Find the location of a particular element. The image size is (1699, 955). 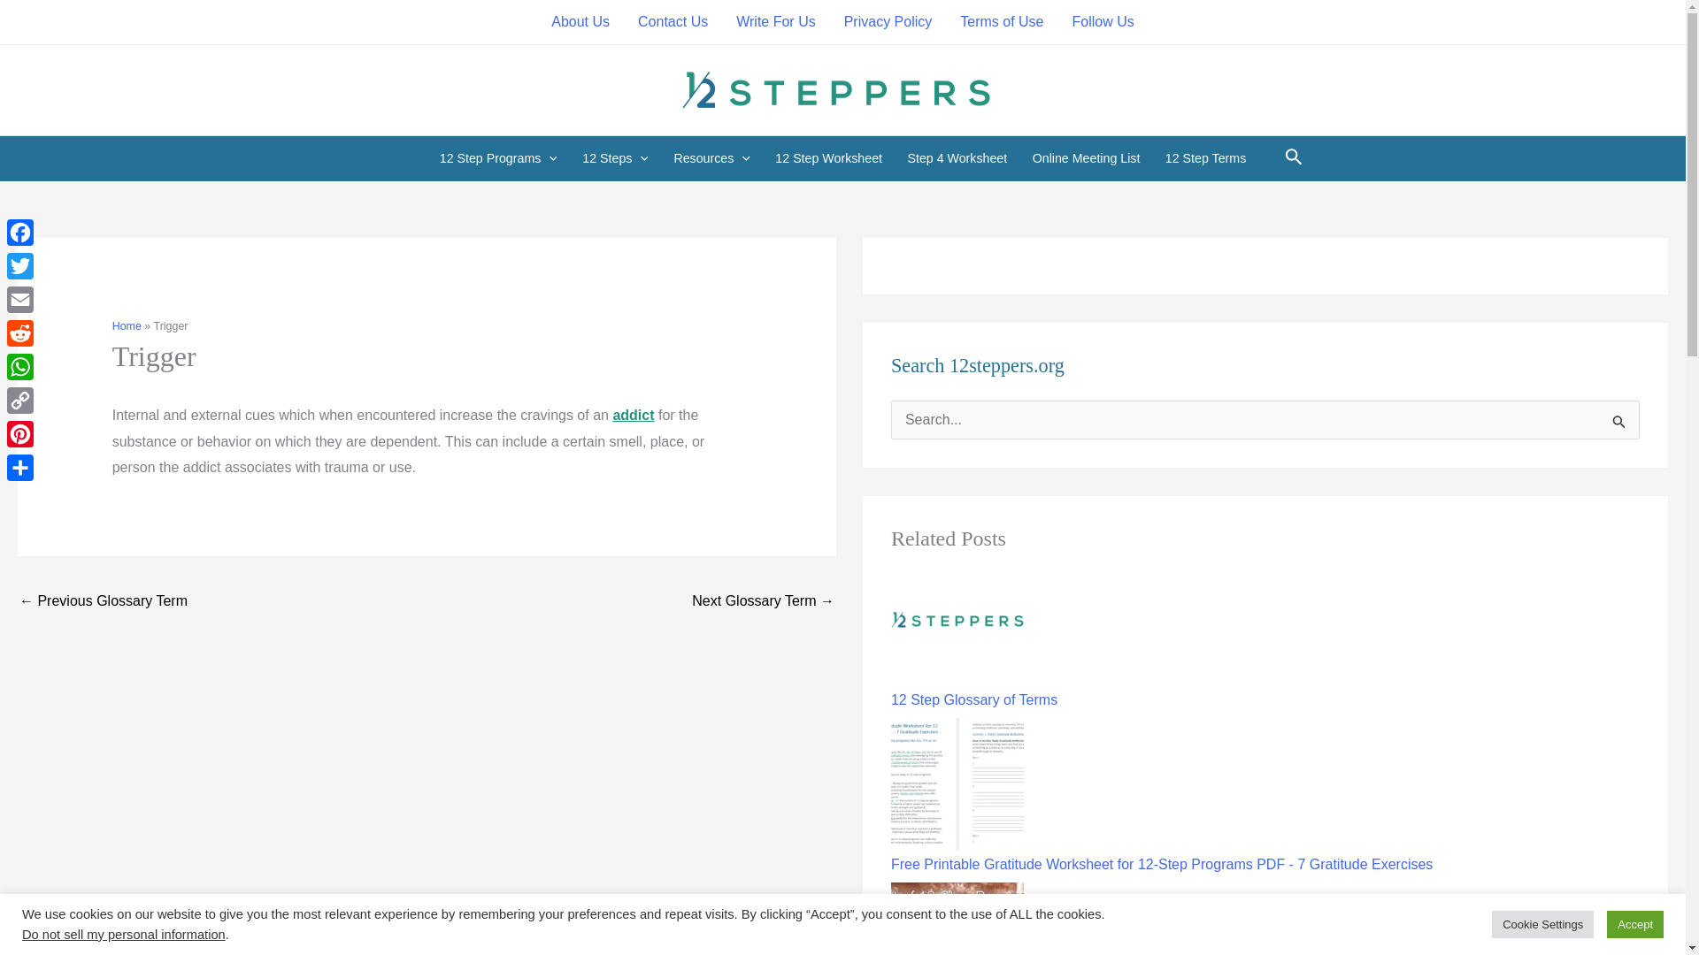

Treatment is located at coordinates (103, 602).